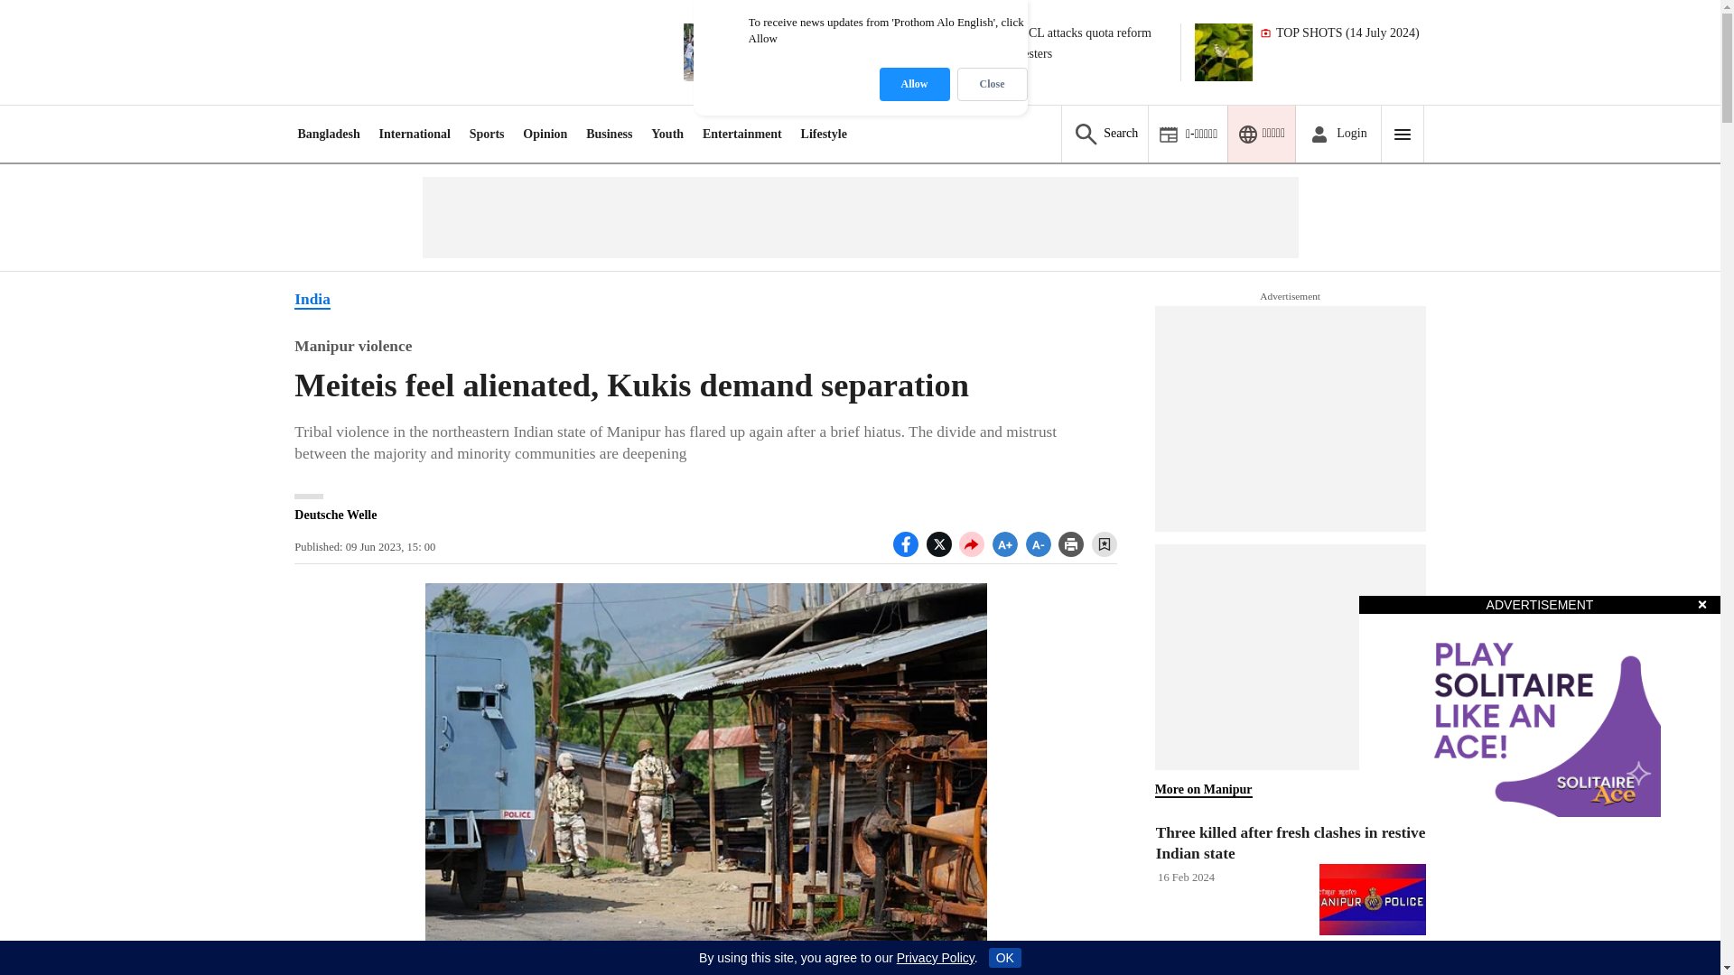 The width and height of the screenshot is (1734, 975). I want to click on Login, so click(1351, 134).